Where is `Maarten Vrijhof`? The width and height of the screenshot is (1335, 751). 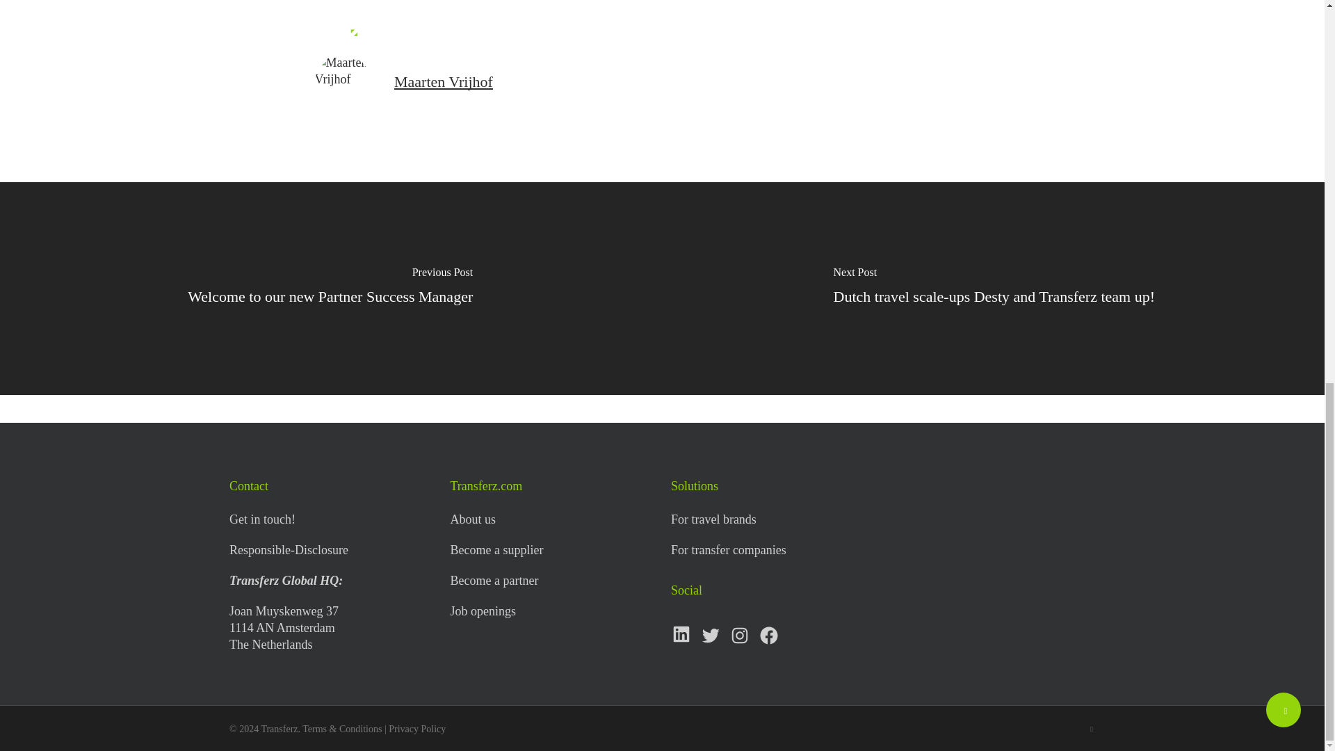 Maarten Vrijhof is located at coordinates (443, 81).